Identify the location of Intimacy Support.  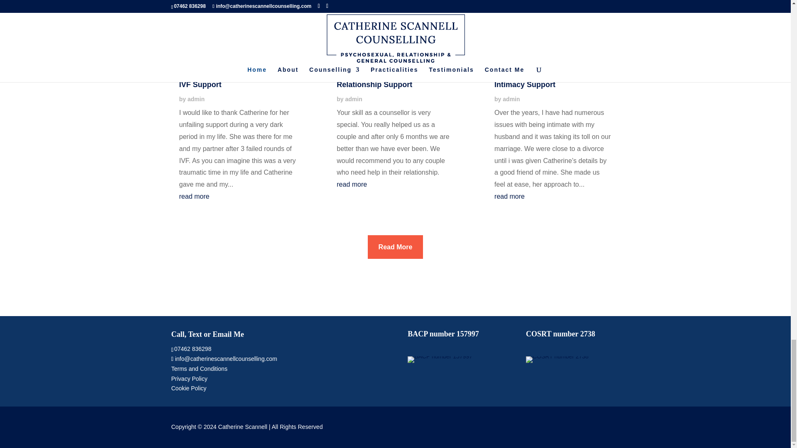
(525, 85).